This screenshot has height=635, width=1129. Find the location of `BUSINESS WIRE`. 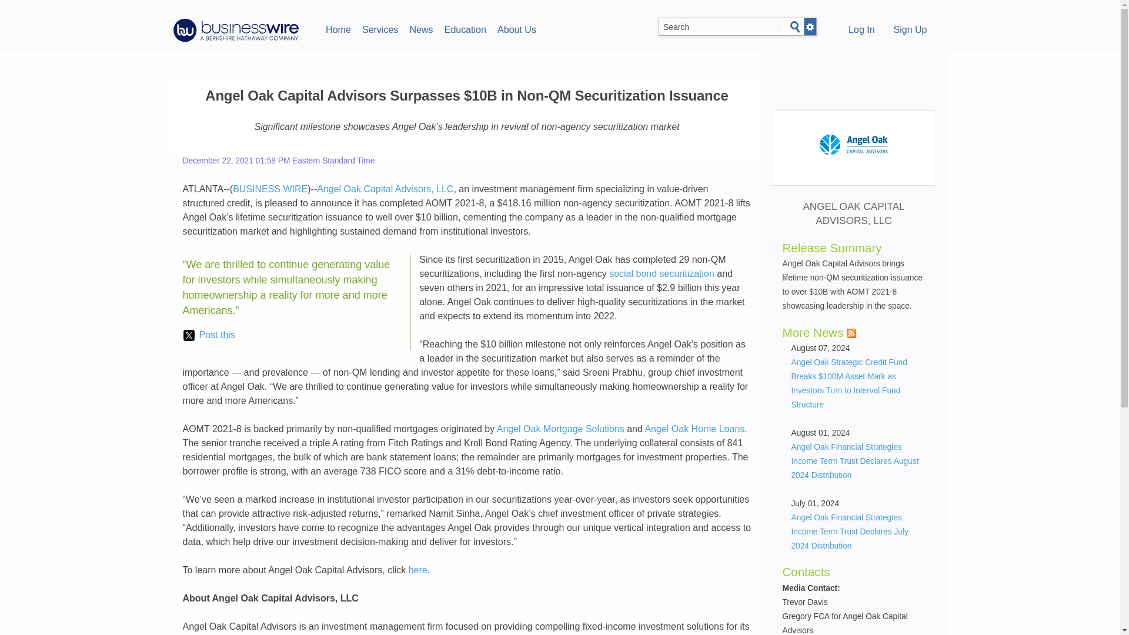

BUSINESS WIRE is located at coordinates (269, 189).